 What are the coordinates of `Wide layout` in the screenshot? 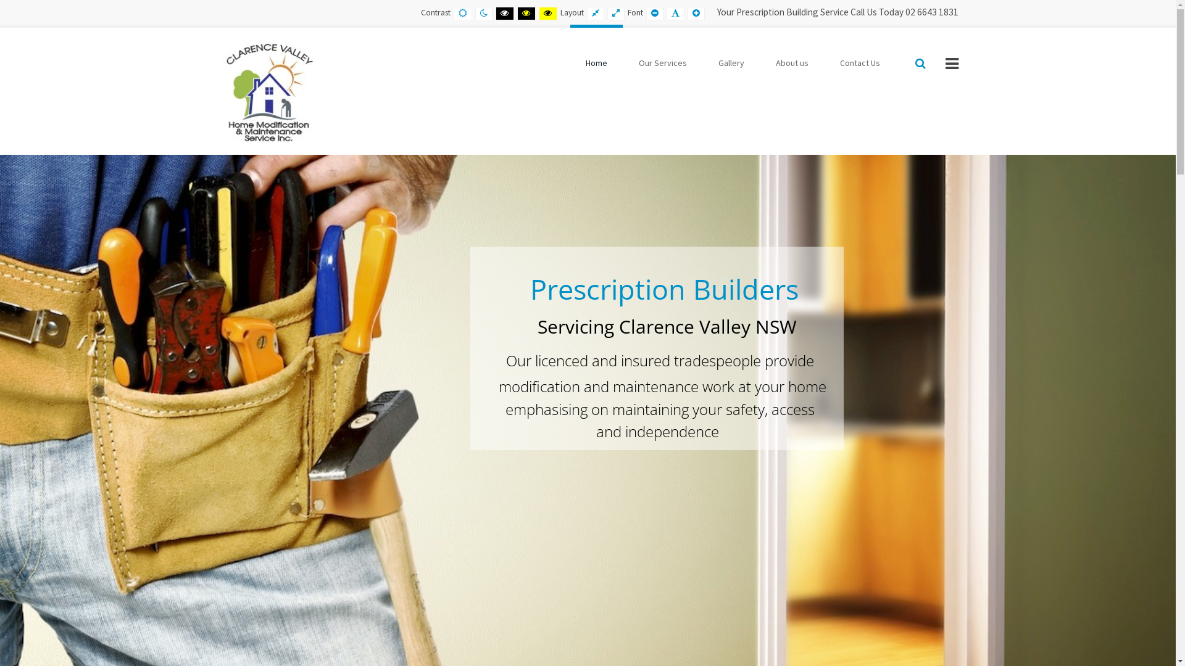 It's located at (616, 14).